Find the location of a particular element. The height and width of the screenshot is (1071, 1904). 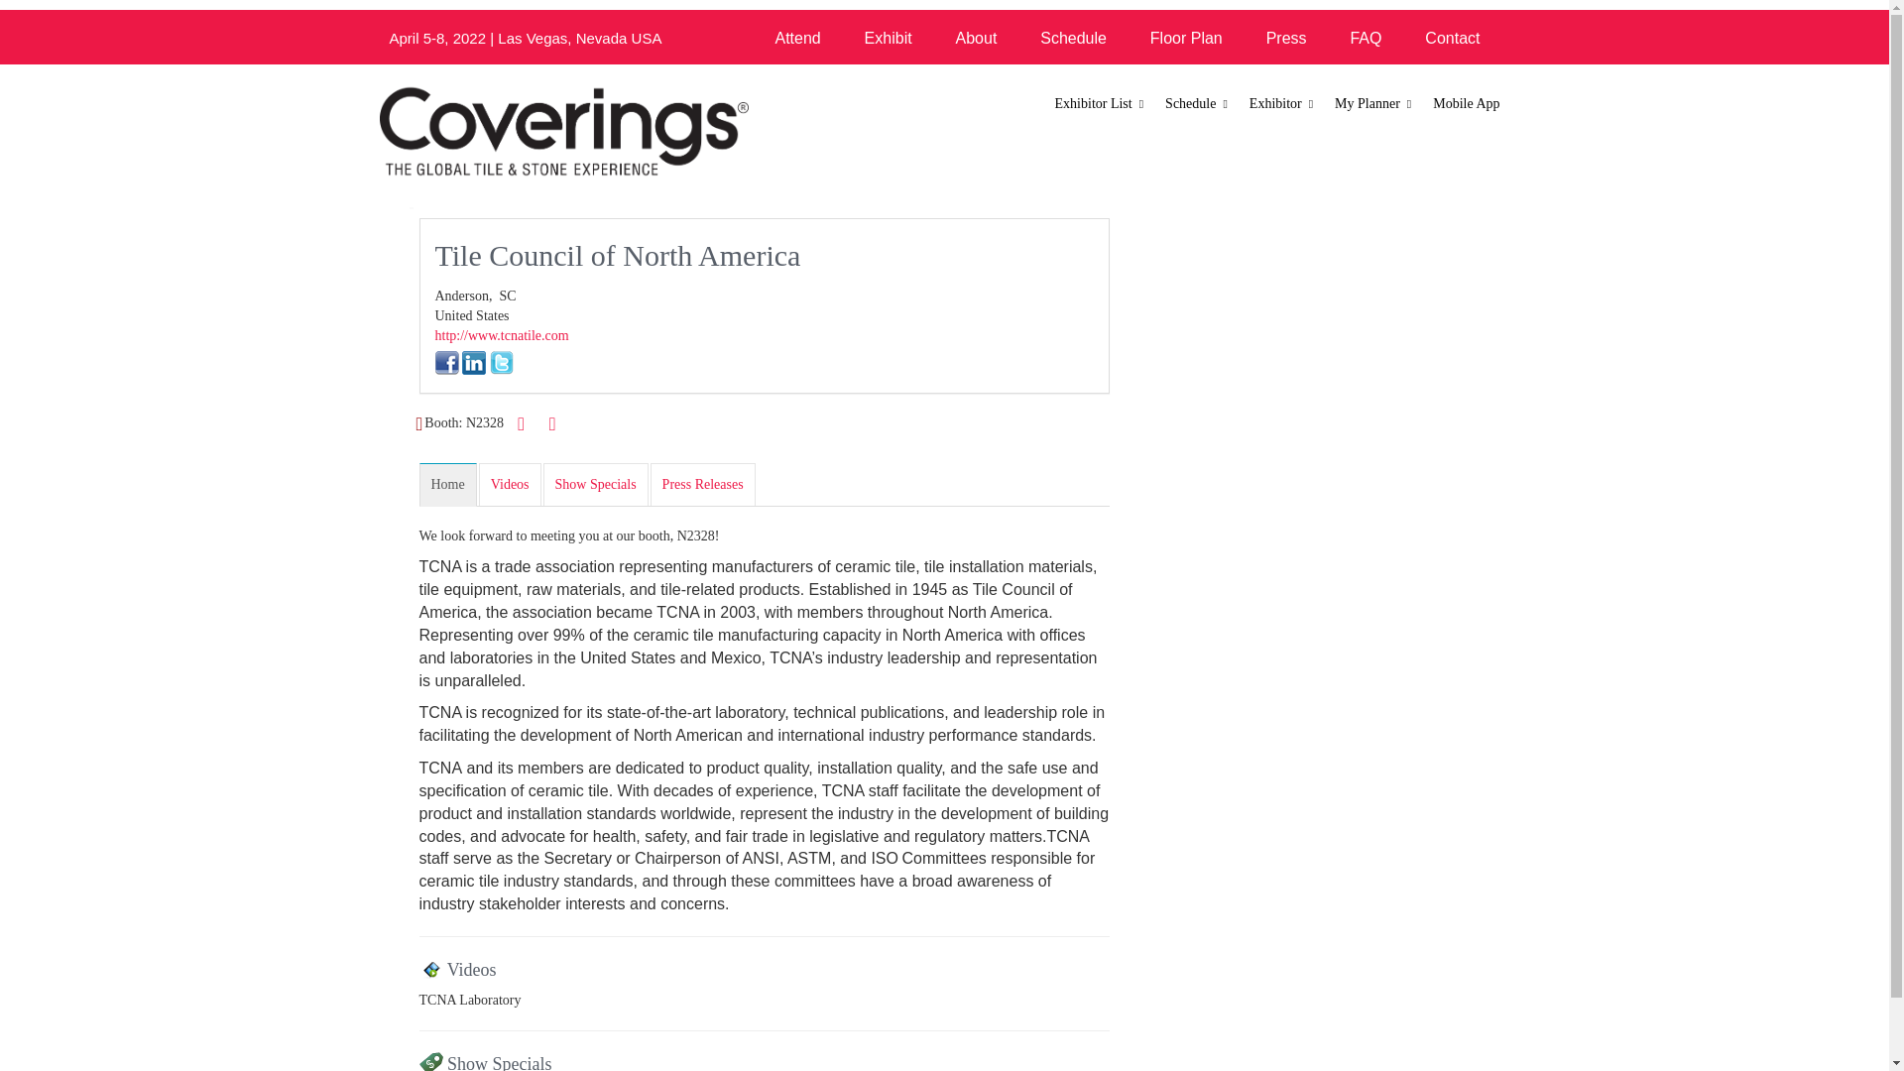

Attend is located at coordinates (796, 38).